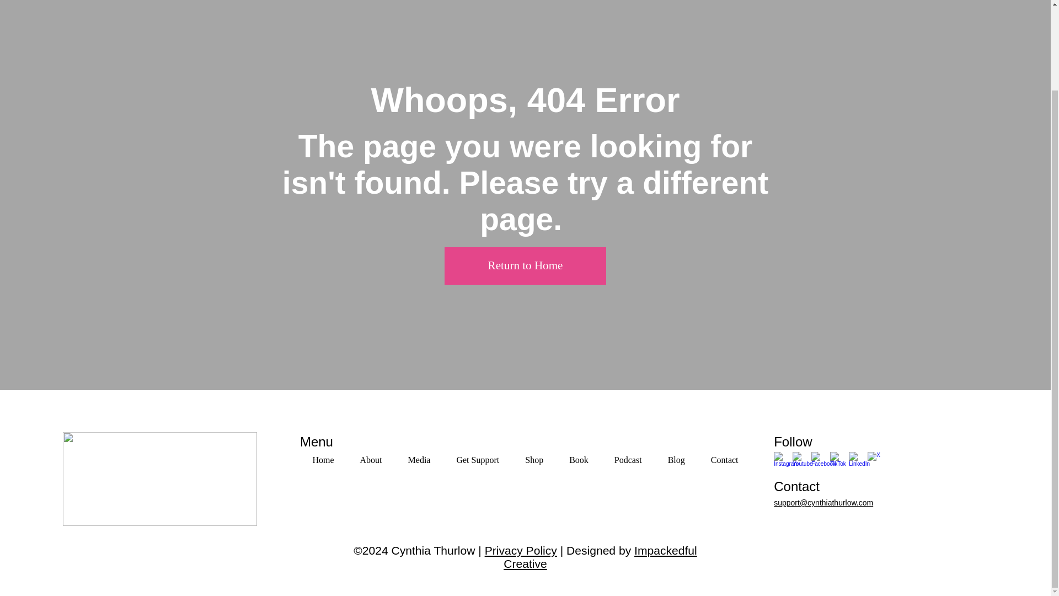 The height and width of the screenshot is (596, 1059). What do you see at coordinates (525, 266) in the screenshot?
I see `Return to Home` at bounding box center [525, 266].